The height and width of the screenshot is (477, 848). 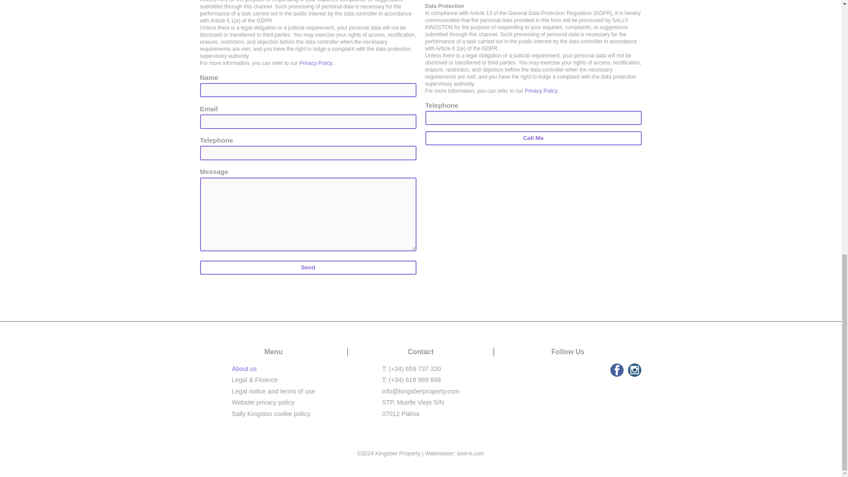 I want to click on Privacy Policy., so click(x=541, y=91).